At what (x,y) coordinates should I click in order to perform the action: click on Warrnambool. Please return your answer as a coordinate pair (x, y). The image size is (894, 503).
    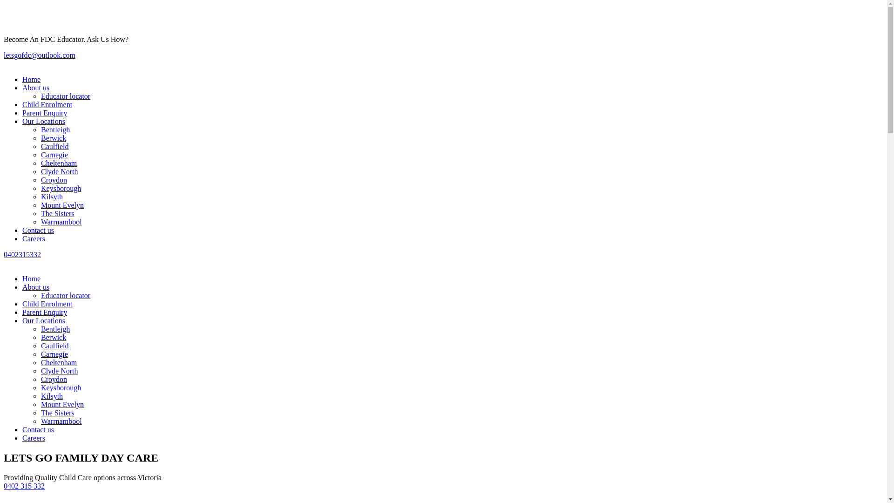
    Looking at the image, I should click on (61, 222).